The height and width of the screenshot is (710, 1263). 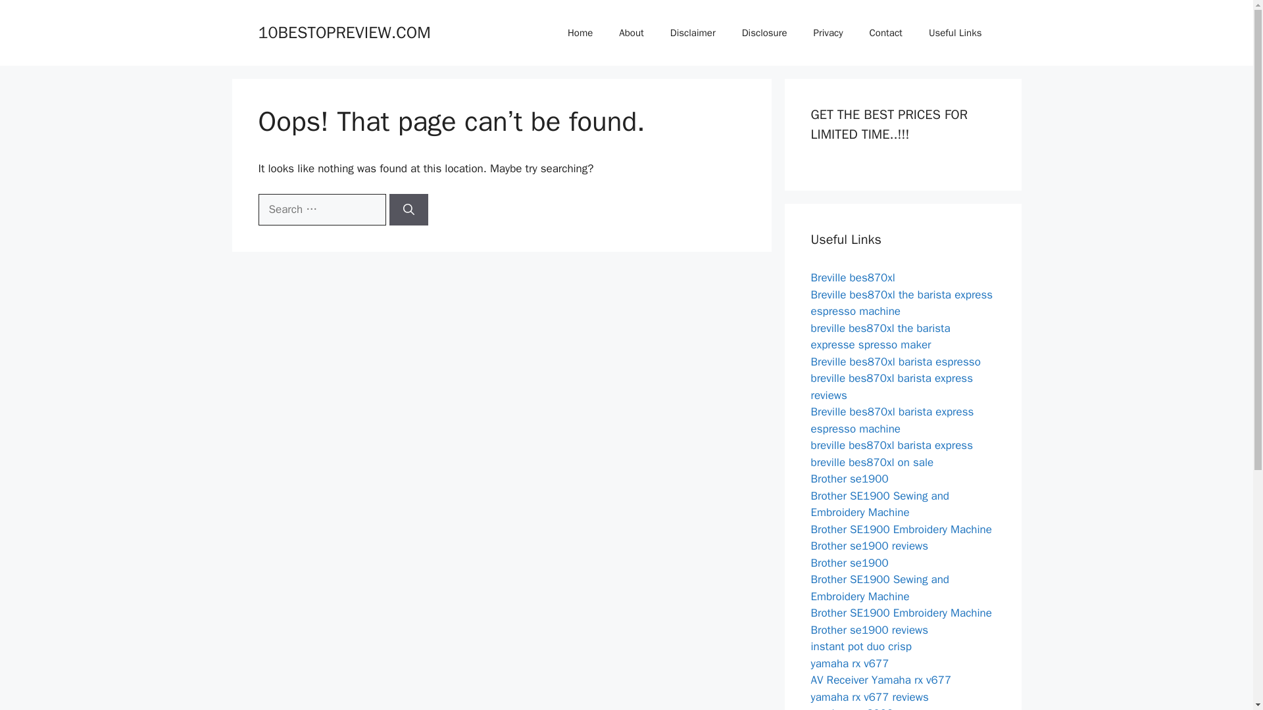 I want to click on Brother SE1900 Embroidery Machine, so click(x=901, y=529).